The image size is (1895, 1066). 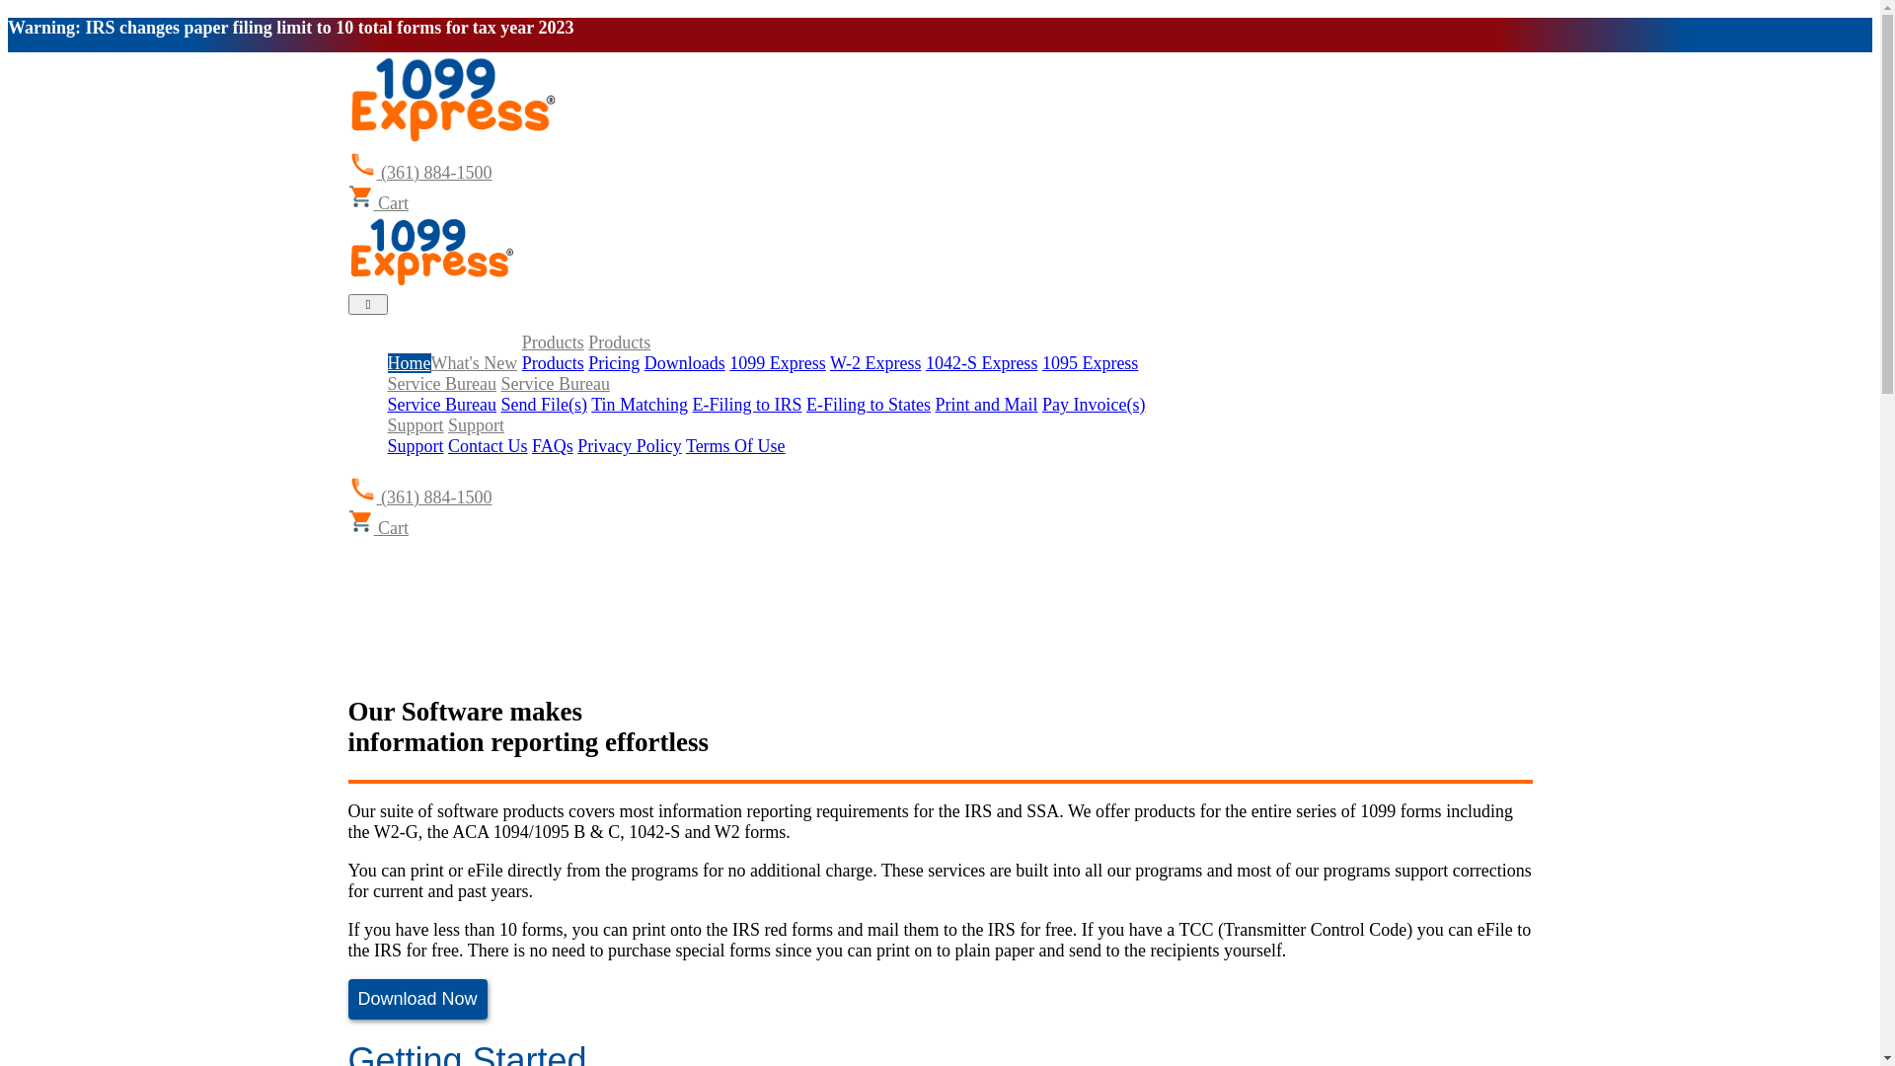 I want to click on Home
(current), so click(x=409, y=363).